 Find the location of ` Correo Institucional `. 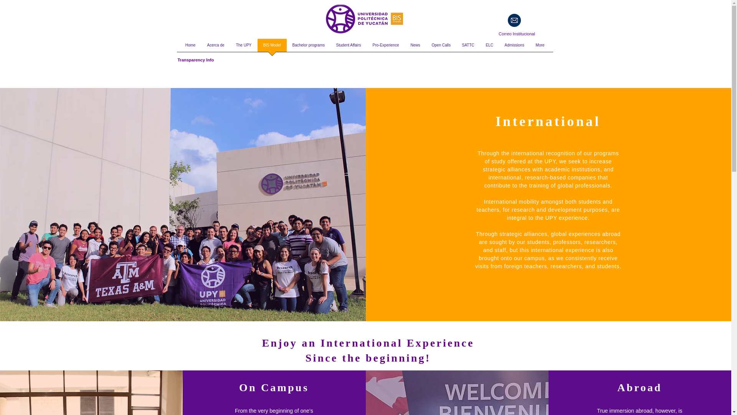

 Correo Institucional  is located at coordinates (517, 34).